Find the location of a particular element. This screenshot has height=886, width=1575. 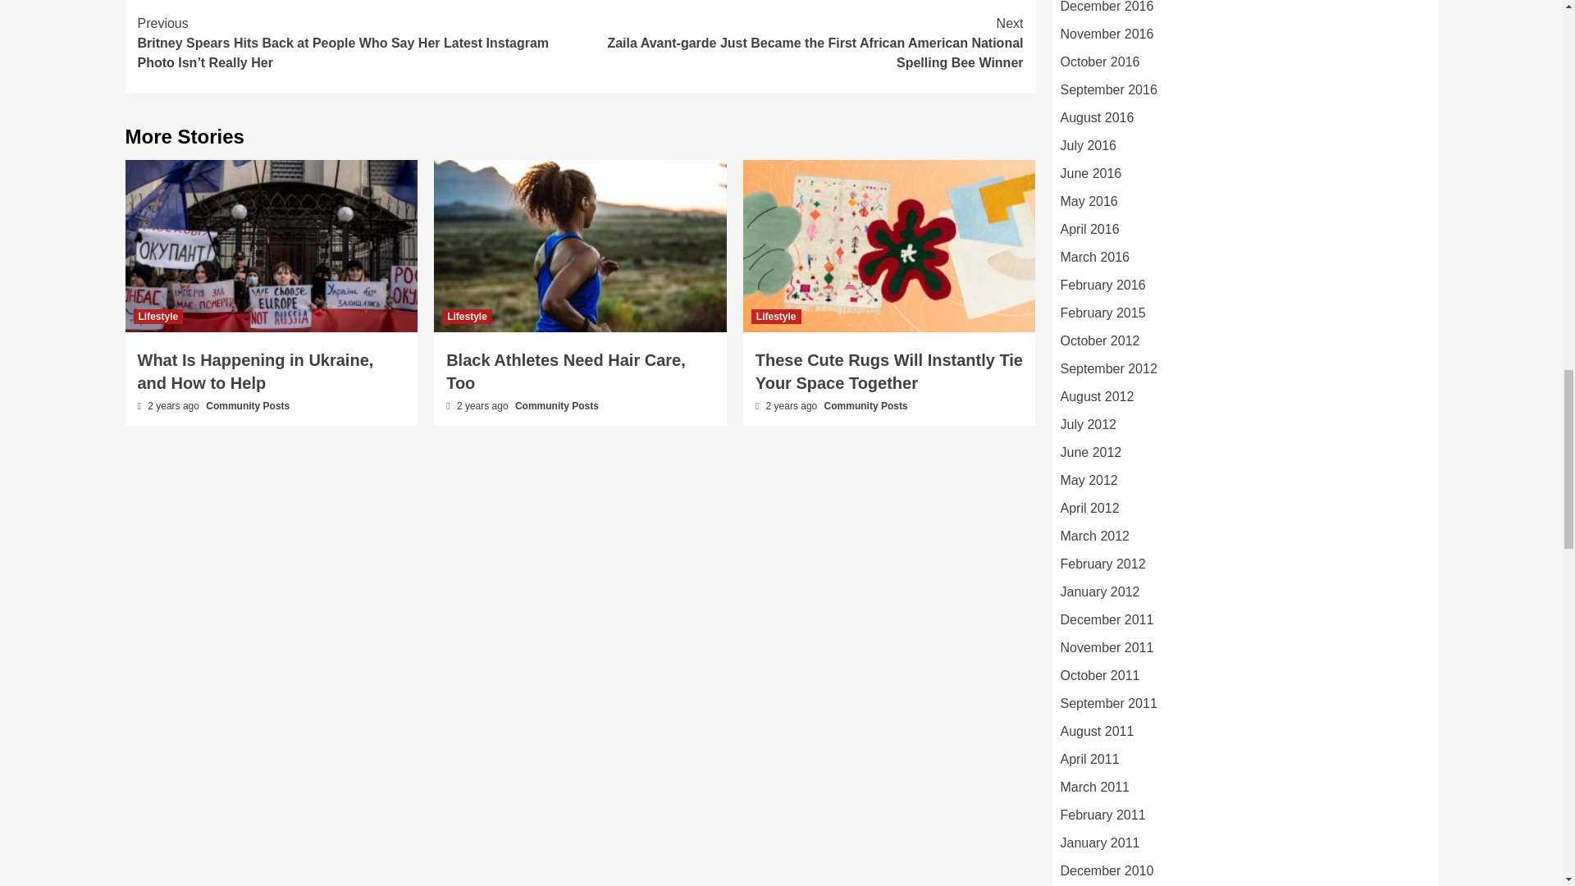

Community Posts is located at coordinates (866, 406).